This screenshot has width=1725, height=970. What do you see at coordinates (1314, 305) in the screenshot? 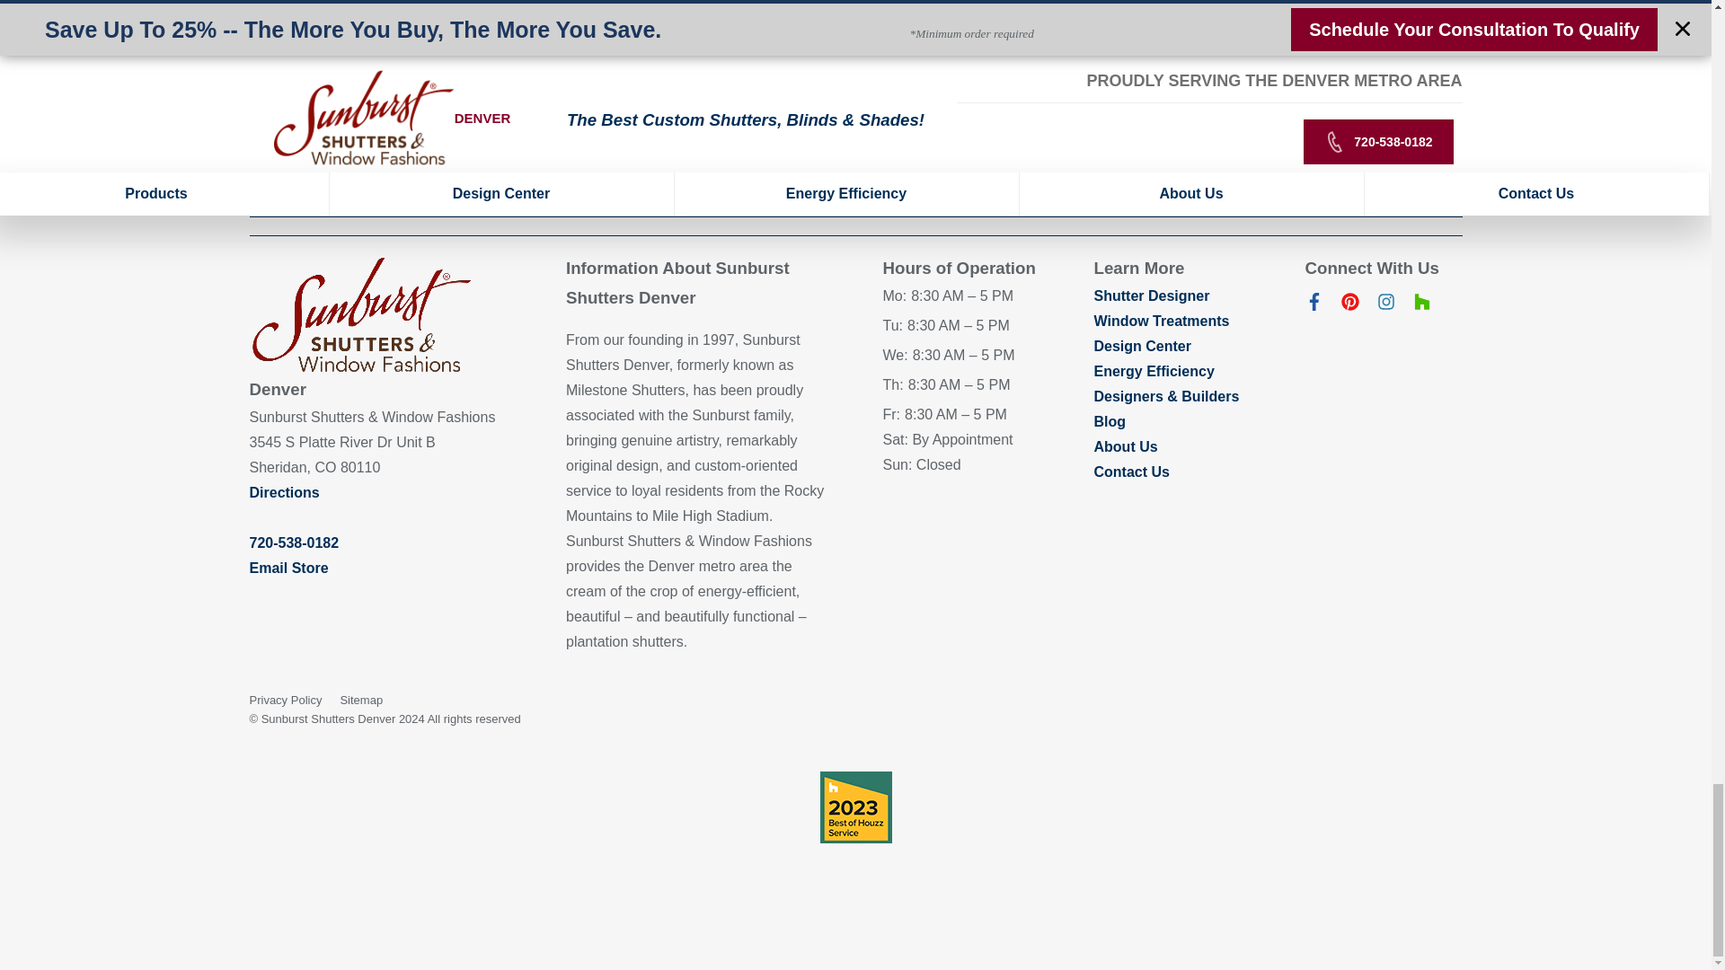
I see `Like us on Facebook` at bounding box center [1314, 305].